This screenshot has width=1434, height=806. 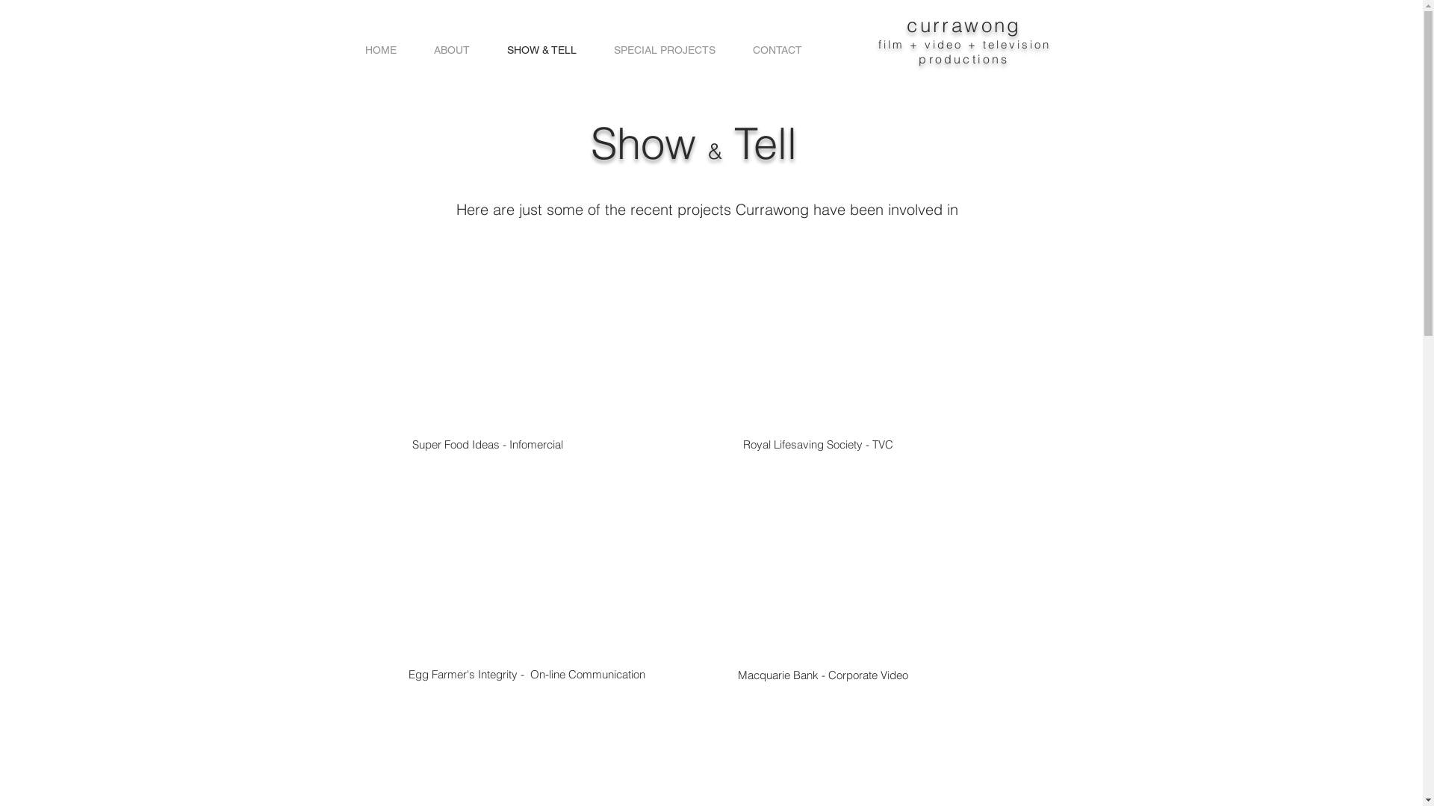 I want to click on External YouTube, so click(x=541, y=340).